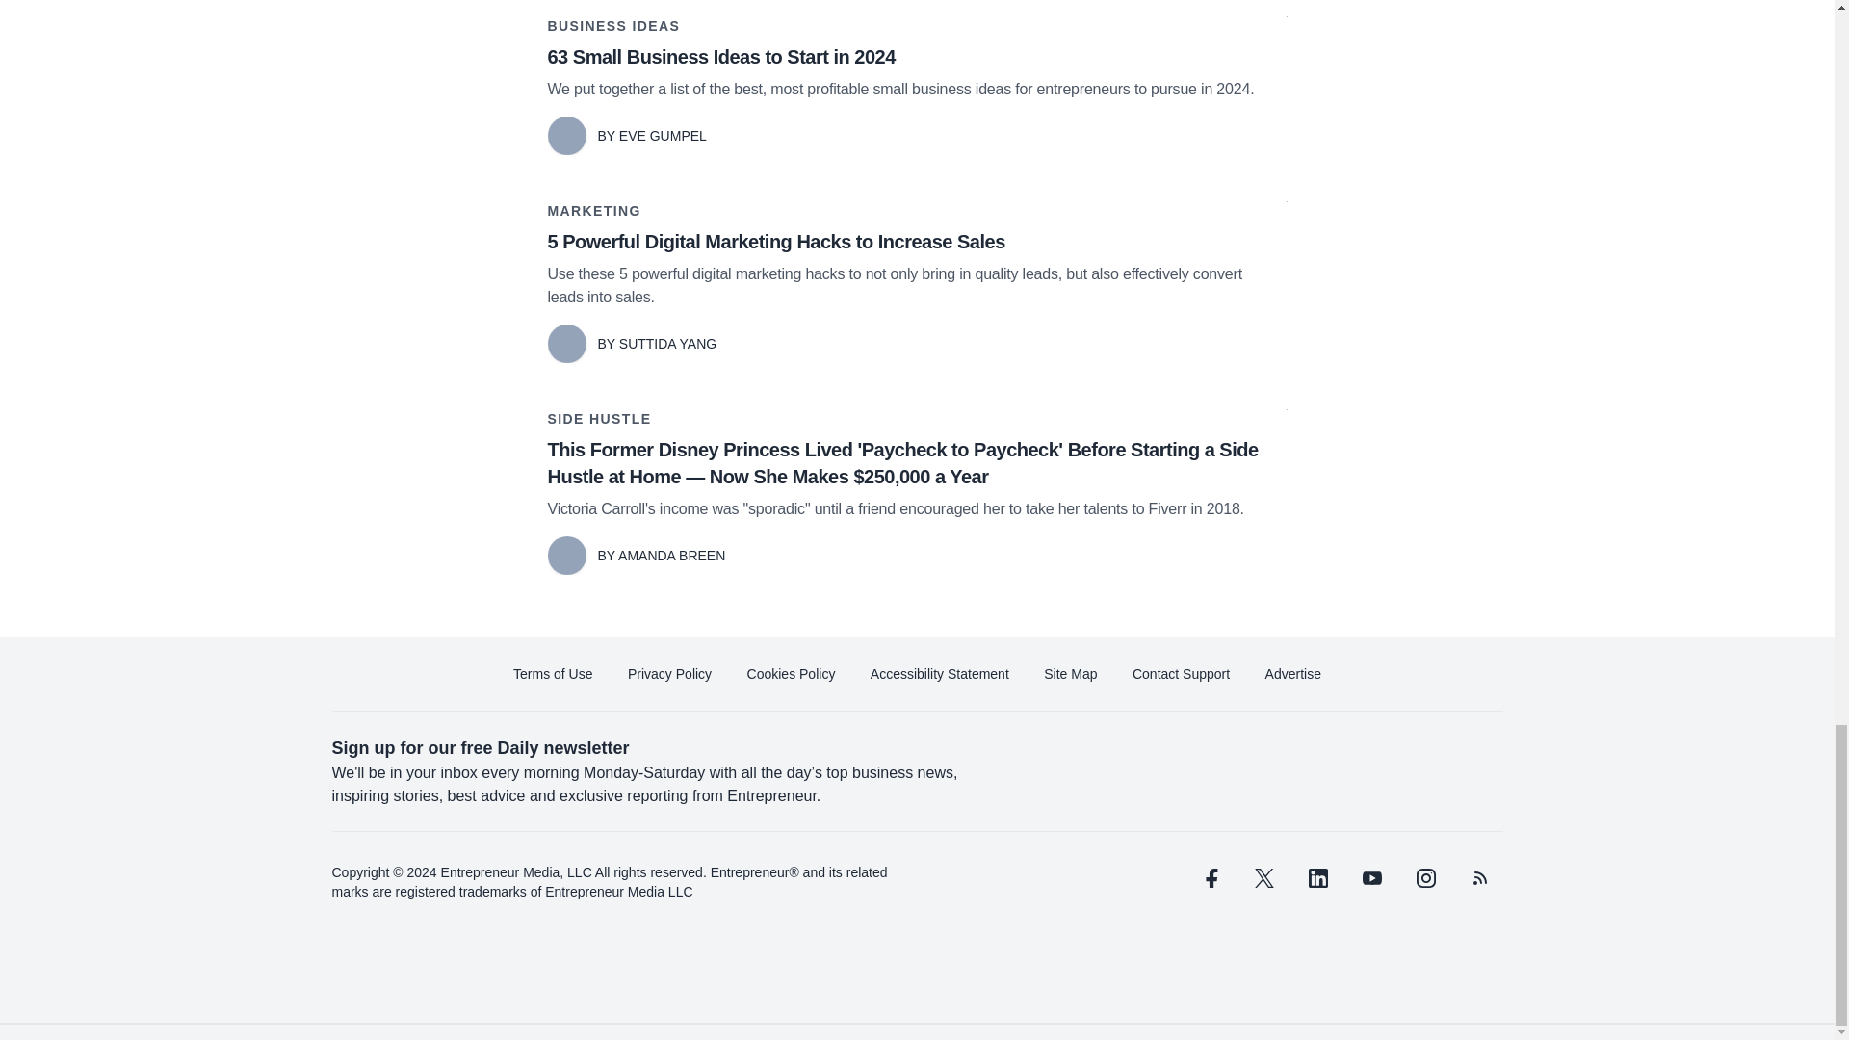 This screenshot has width=1849, height=1040. What do you see at coordinates (1317, 878) in the screenshot?
I see `linkedin` at bounding box center [1317, 878].